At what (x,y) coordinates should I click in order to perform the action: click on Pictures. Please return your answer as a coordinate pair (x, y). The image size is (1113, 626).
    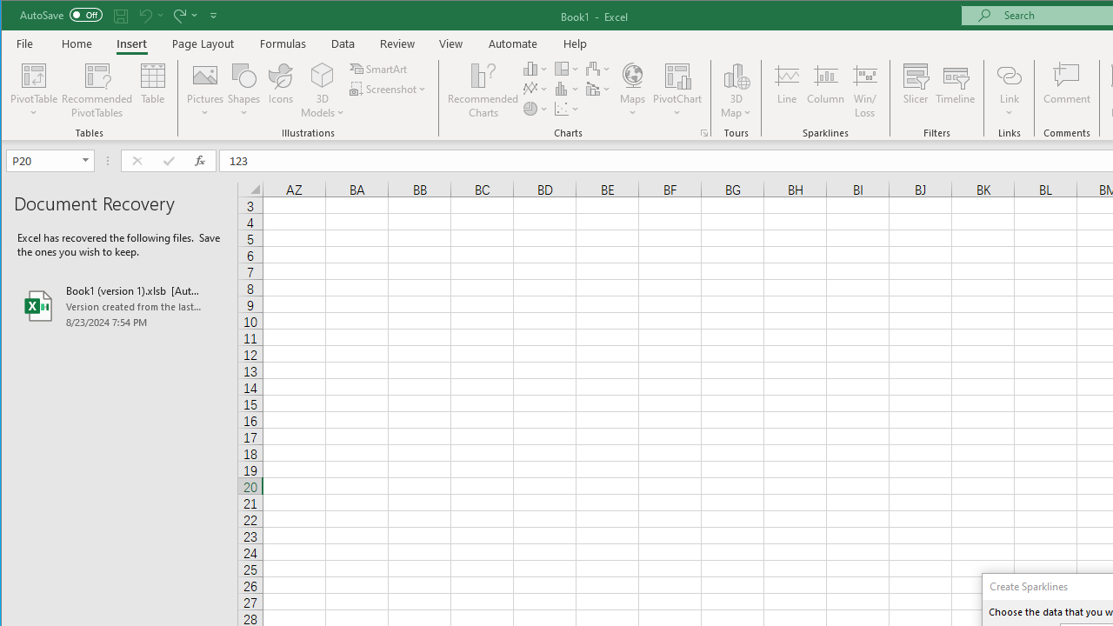
    Looking at the image, I should click on (205, 90).